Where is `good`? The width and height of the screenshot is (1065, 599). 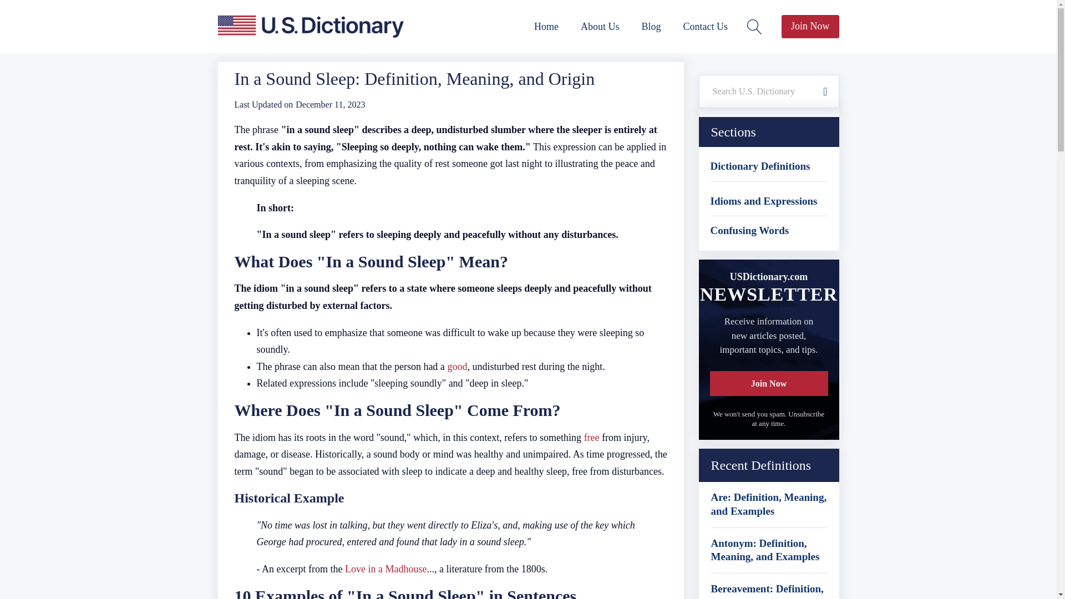
good is located at coordinates (457, 366).